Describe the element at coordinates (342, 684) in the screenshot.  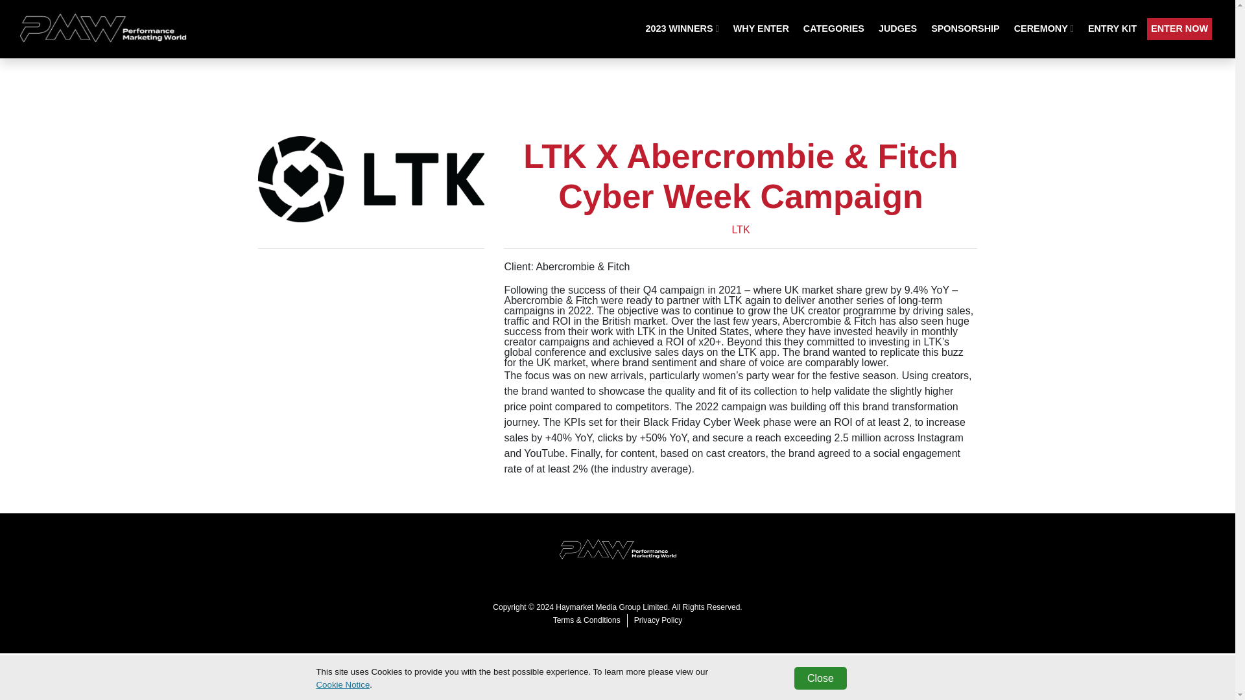
I see `Cookie Notice` at that location.